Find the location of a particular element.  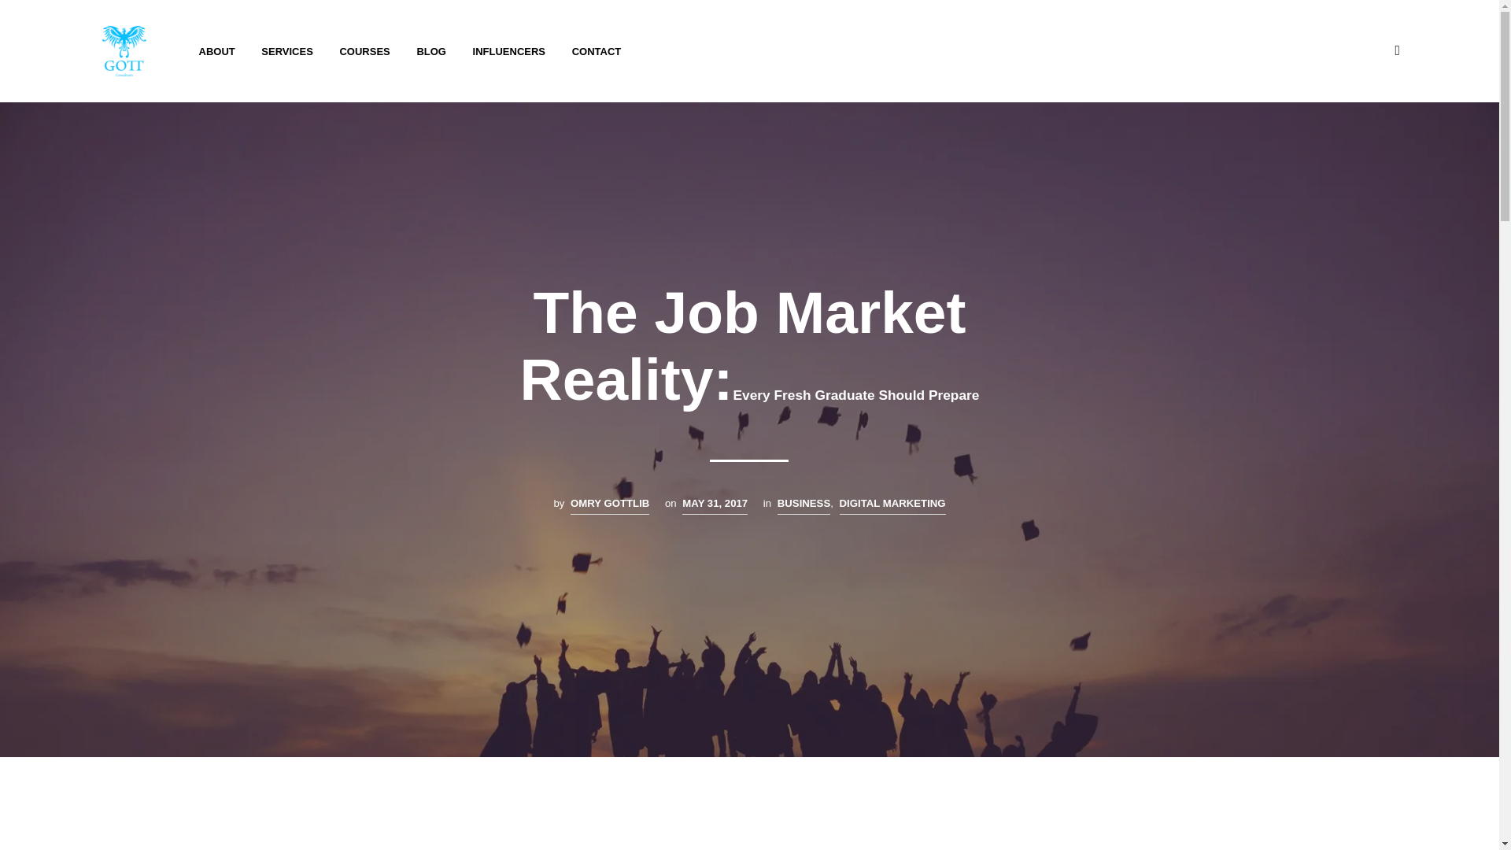

CONTACT is located at coordinates (597, 52).